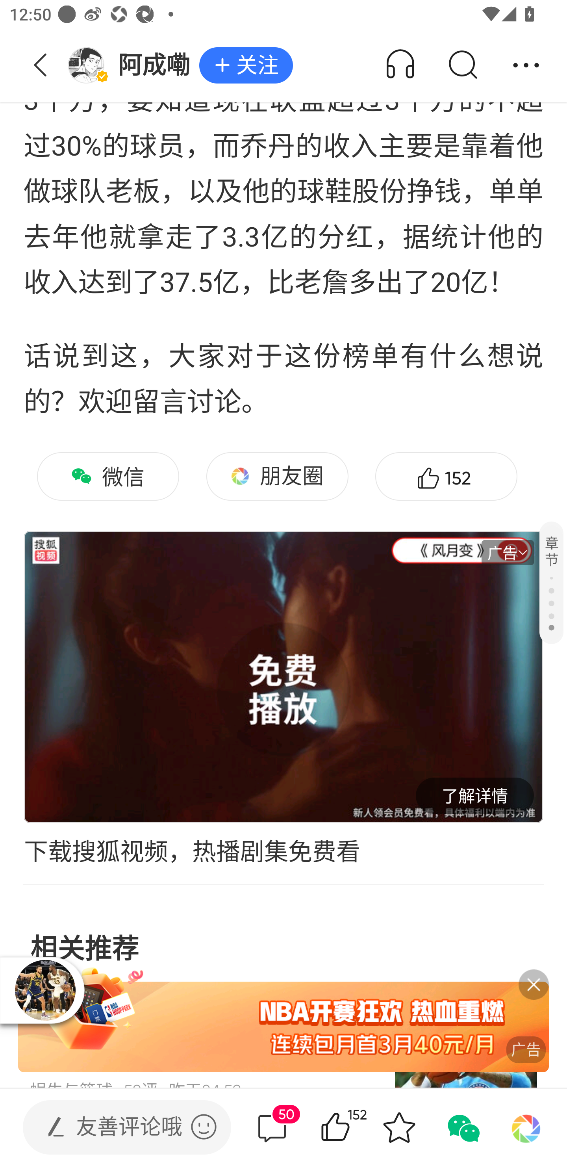 The image size is (567, 1166). Describe the element at coordinates (462, 65) in the screenshot. I see `搜索 ` at that location.